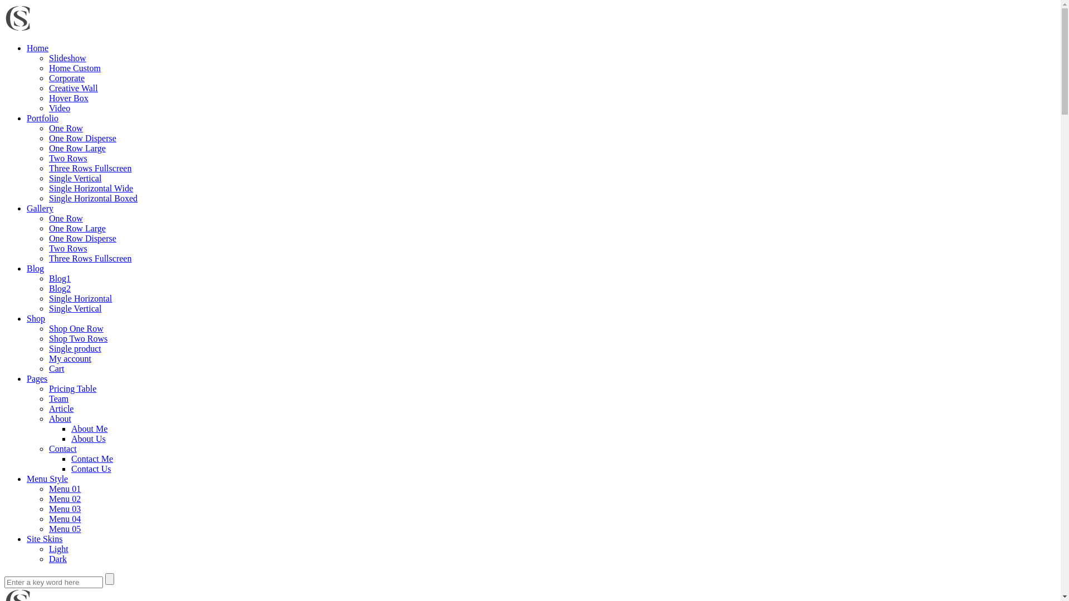  I want to click on Pages, so click(37, 378).